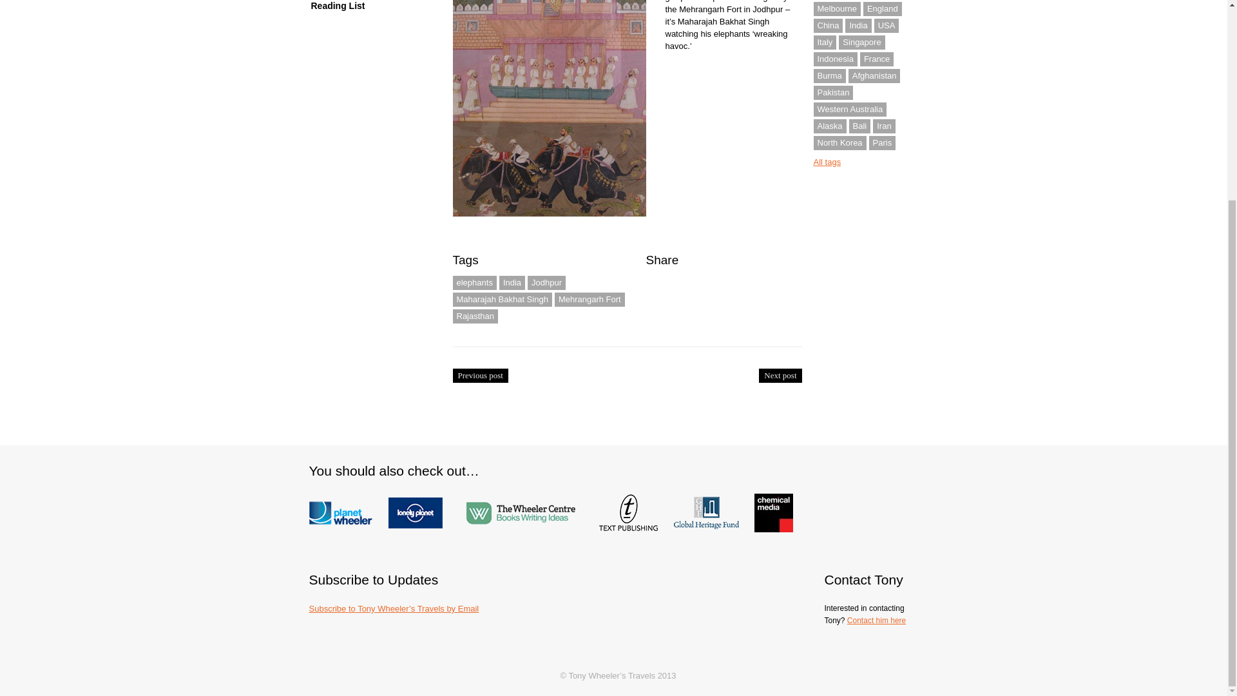 This screenshot has width=1237, height=696. I want to click on China, so click(827, 26).